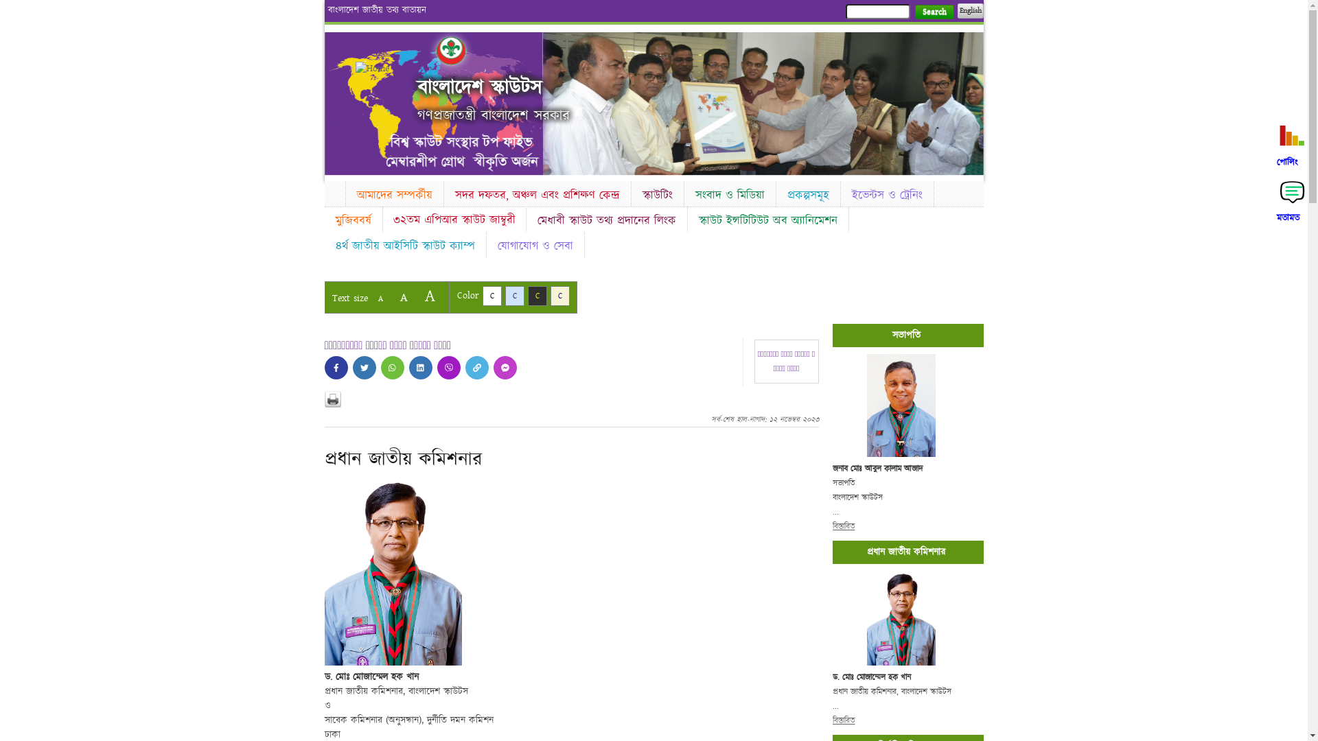 This screenshot has width=1318, height=741. Describe the element at coordinates (934, 12) in the screenshot. I see `Search` at that location.